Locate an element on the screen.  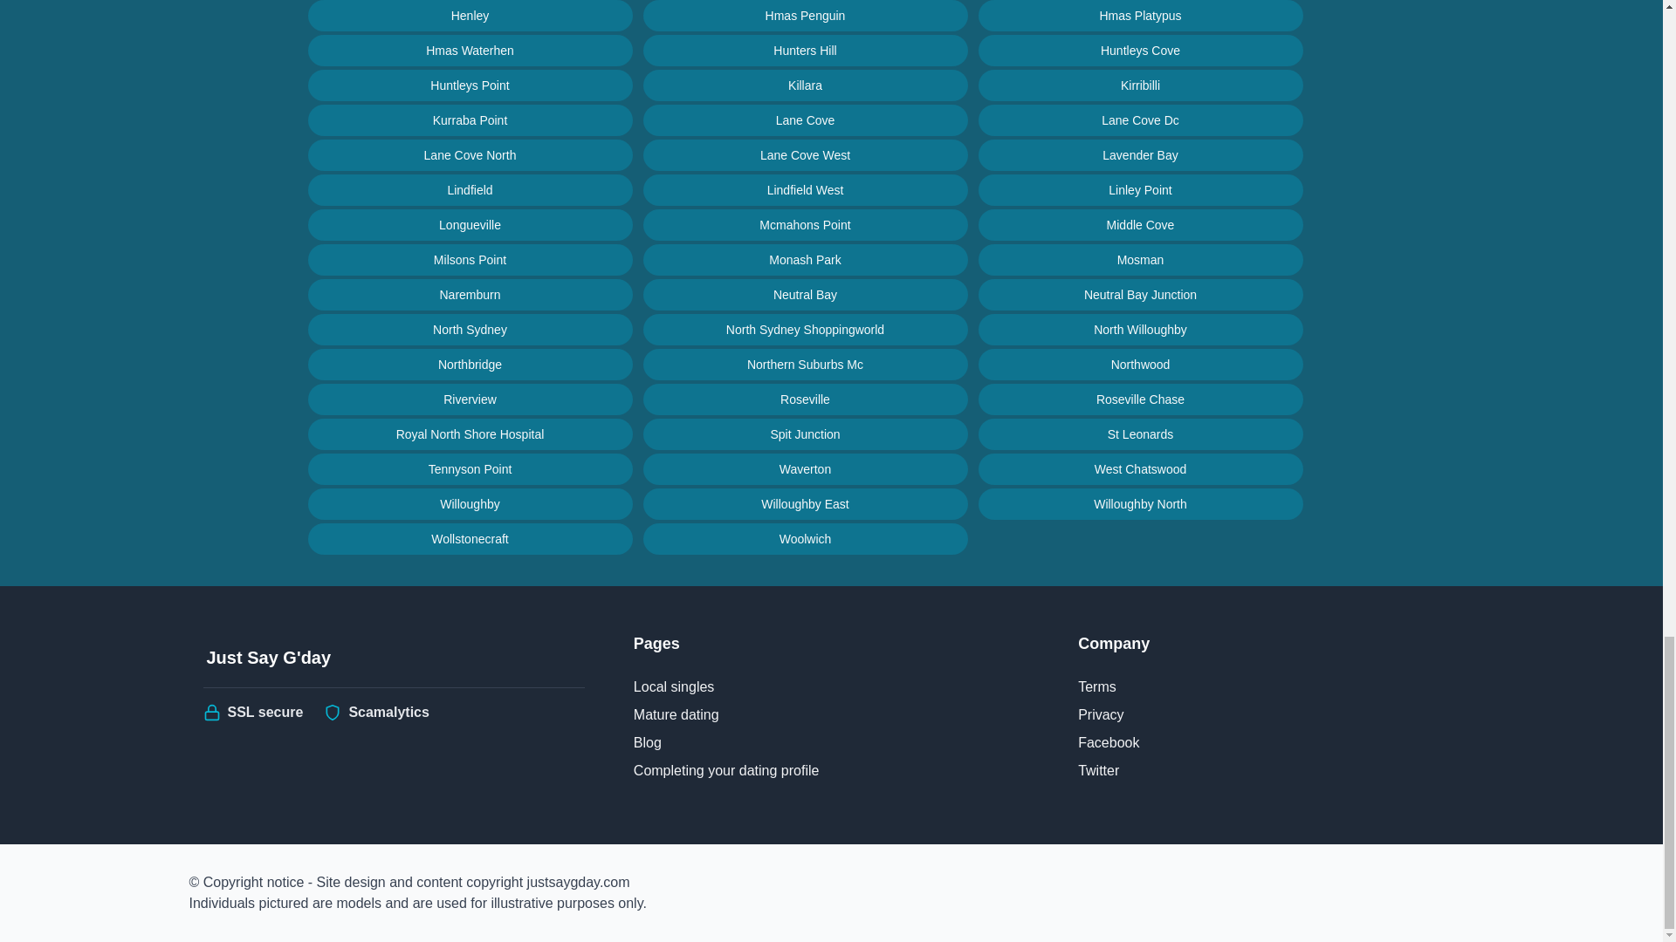
Henley is located at coordinates (469, 16).